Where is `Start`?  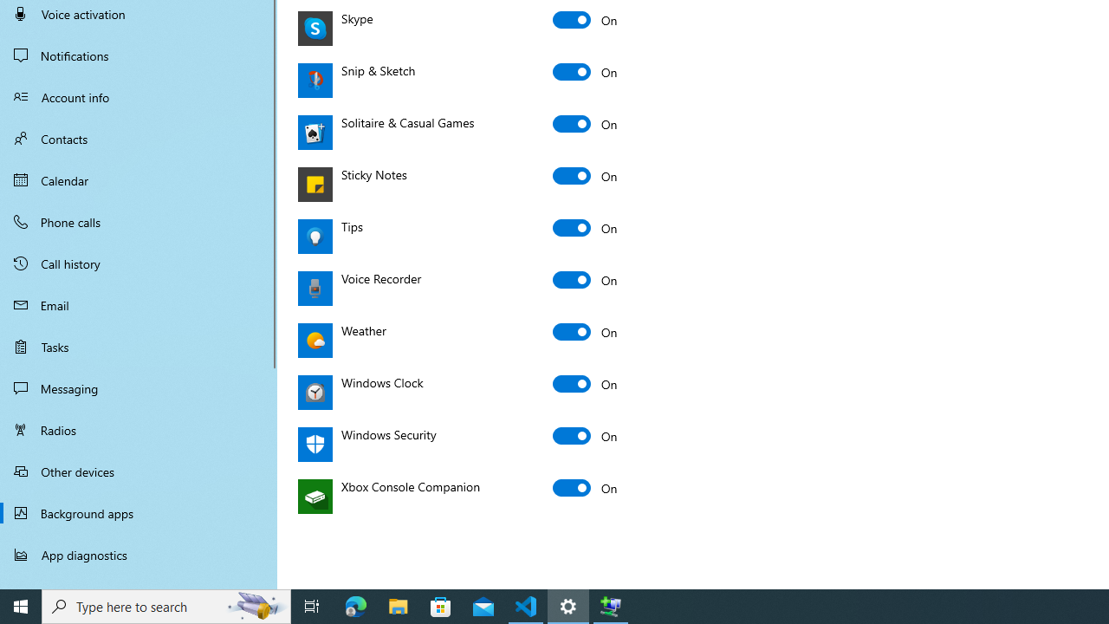 Start is located at coordinates (21, 607).